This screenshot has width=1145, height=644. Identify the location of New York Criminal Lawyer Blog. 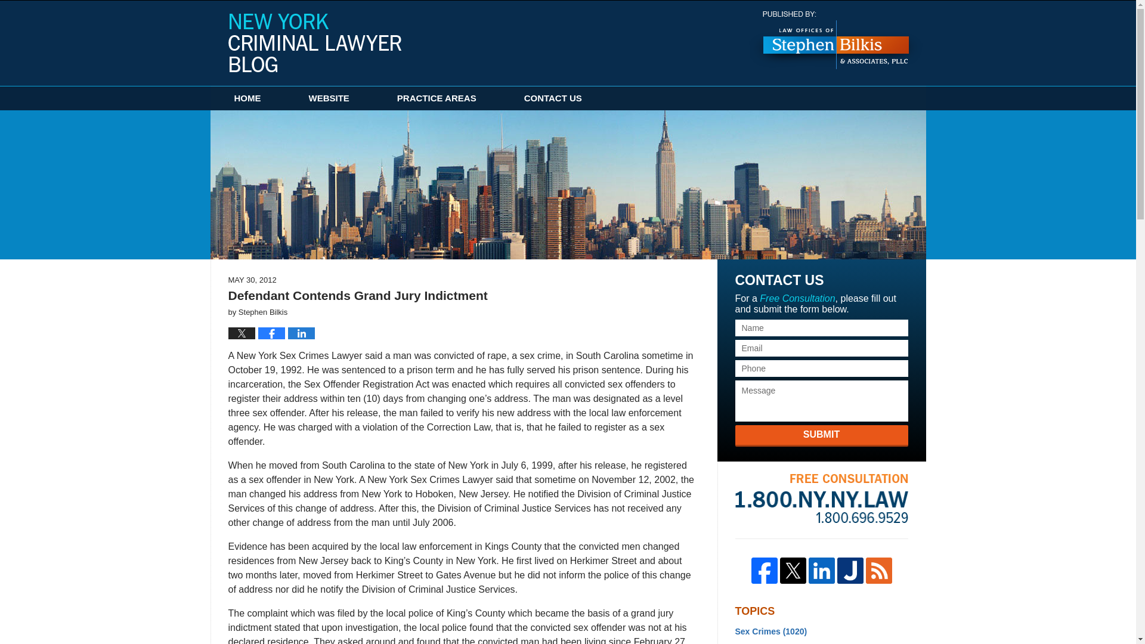
(314, 42).